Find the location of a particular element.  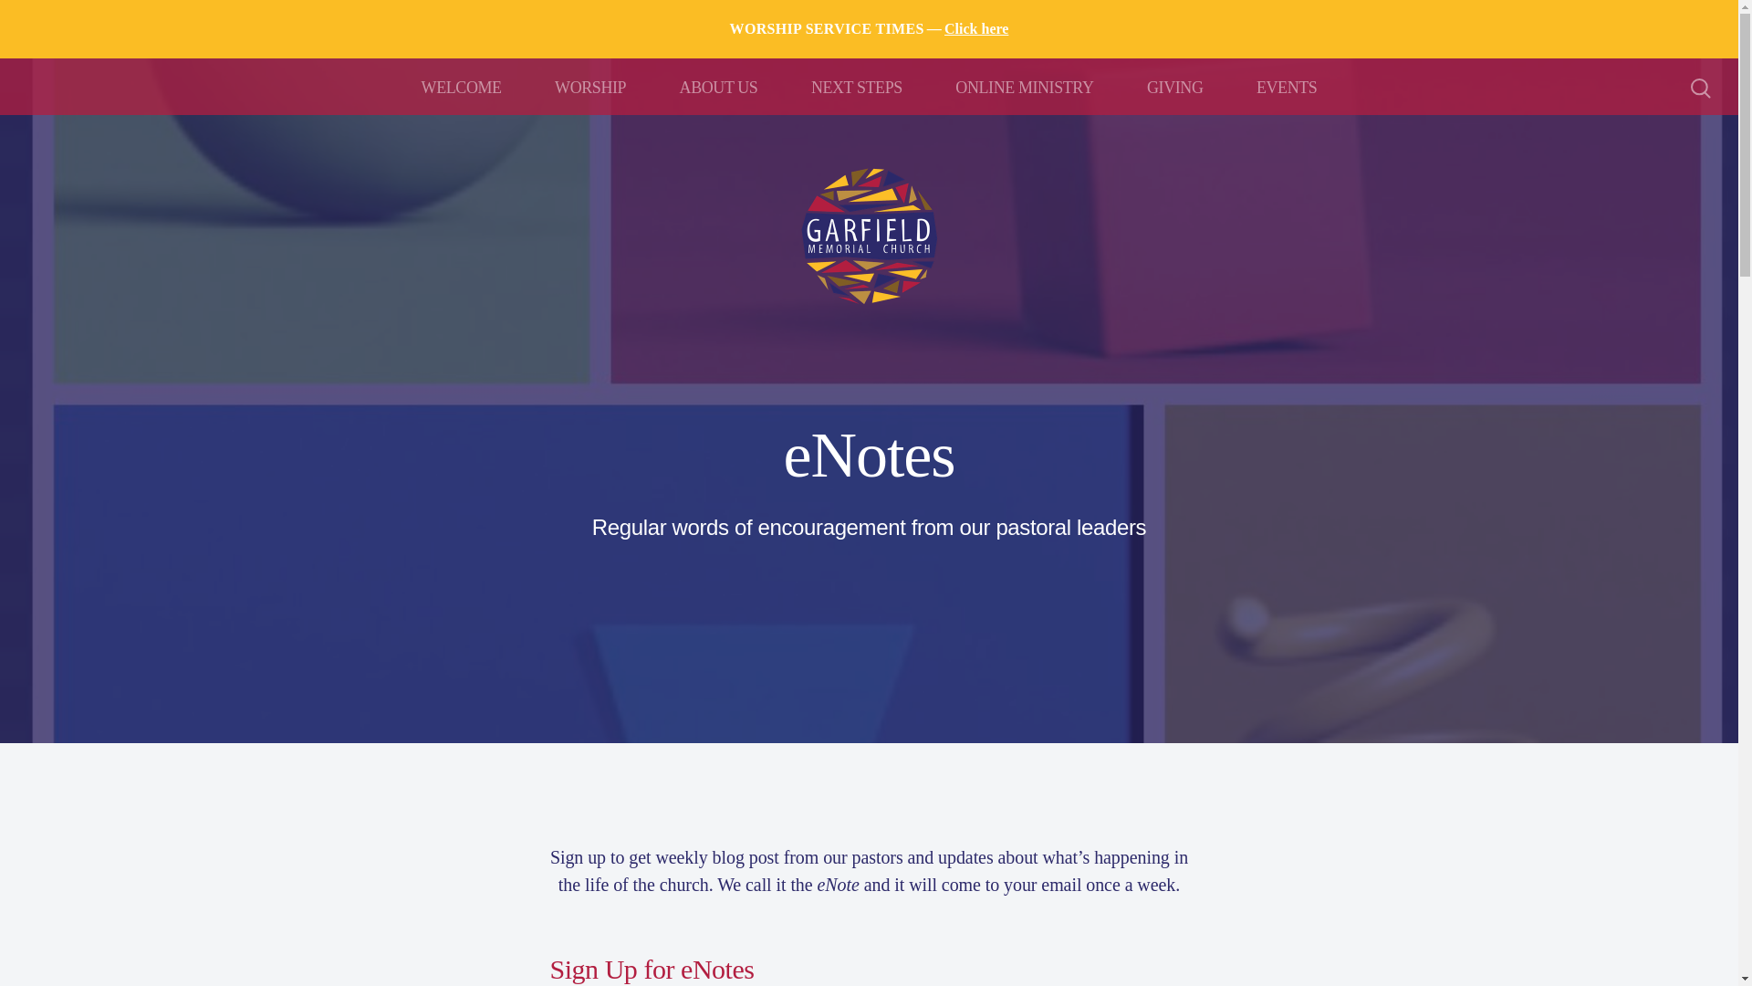

NEXT STEPS is located at coordinates (856, 86).